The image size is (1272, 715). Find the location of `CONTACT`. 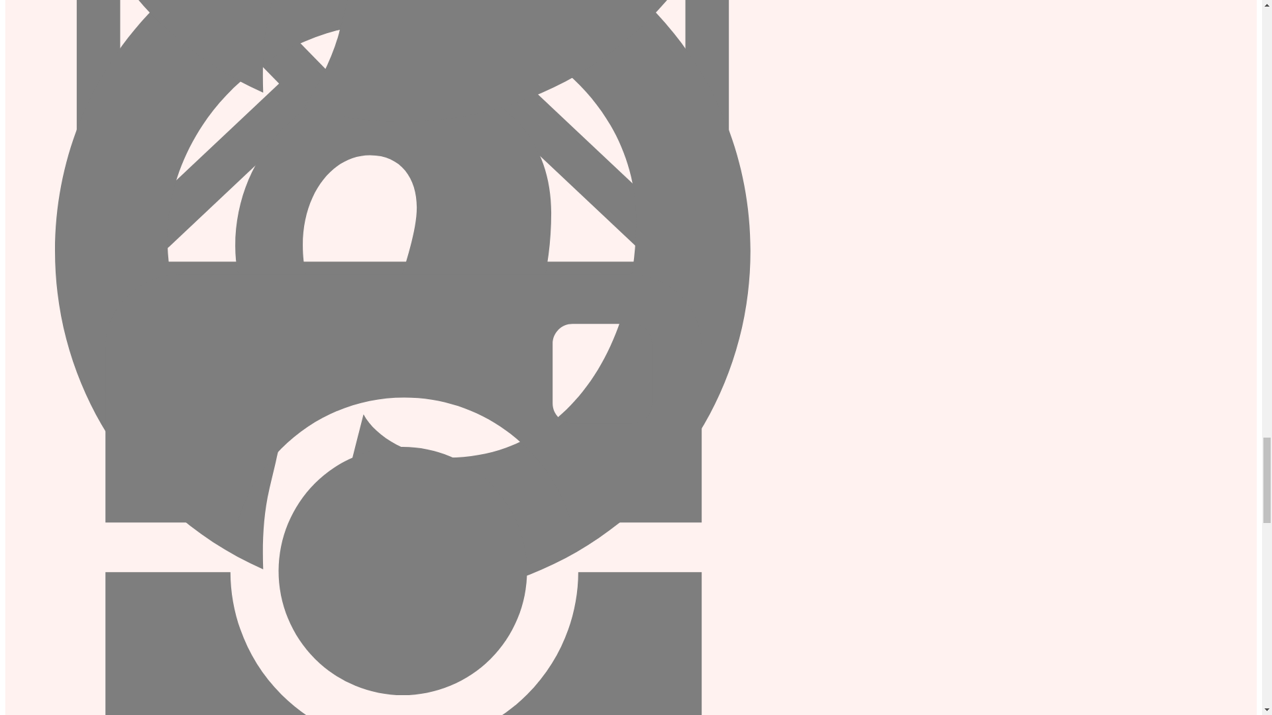

CONTACT is located at coordinates (402, 482).